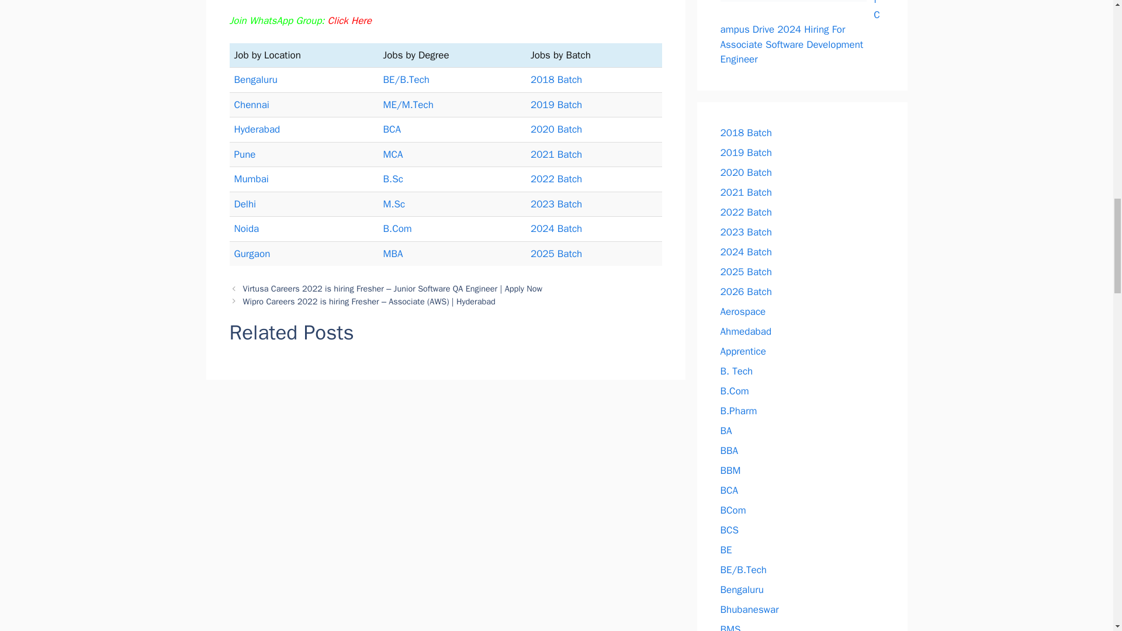 This screenshot has height=631, width=1122. Describe the element at coordinates (349, 20) in the screenshot. I see `Click Here` at that location.